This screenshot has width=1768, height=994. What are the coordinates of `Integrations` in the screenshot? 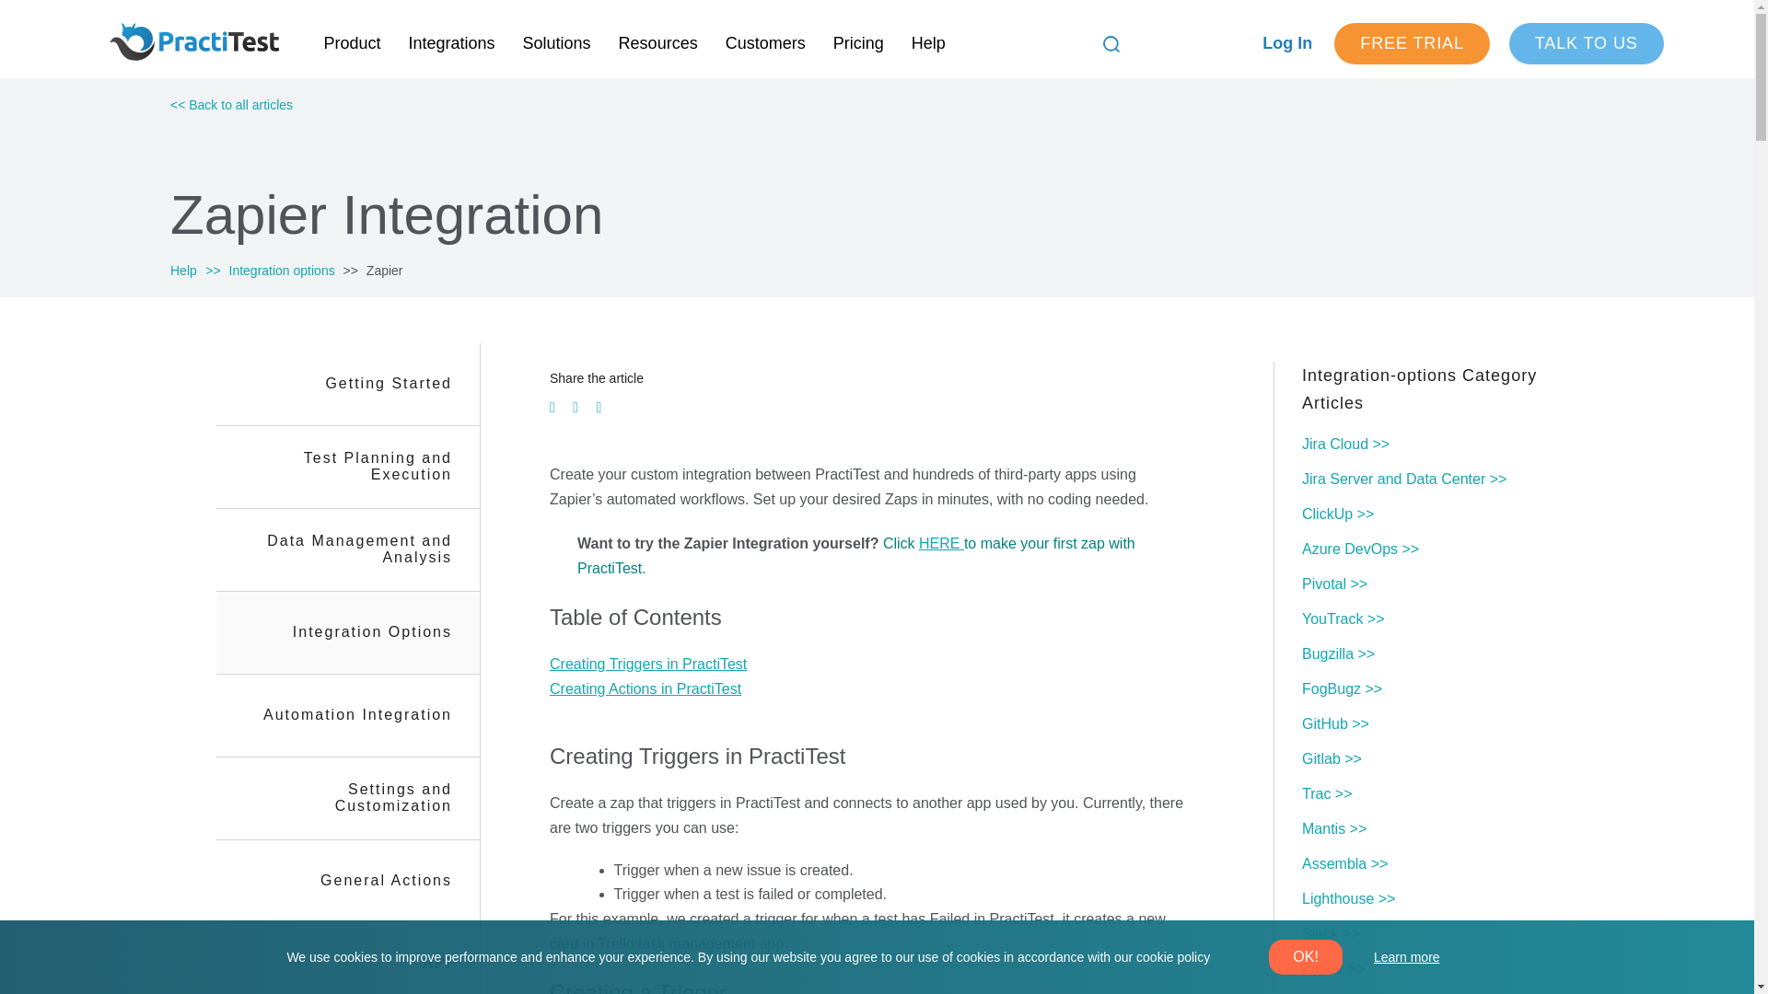 It's located at (451, 43).